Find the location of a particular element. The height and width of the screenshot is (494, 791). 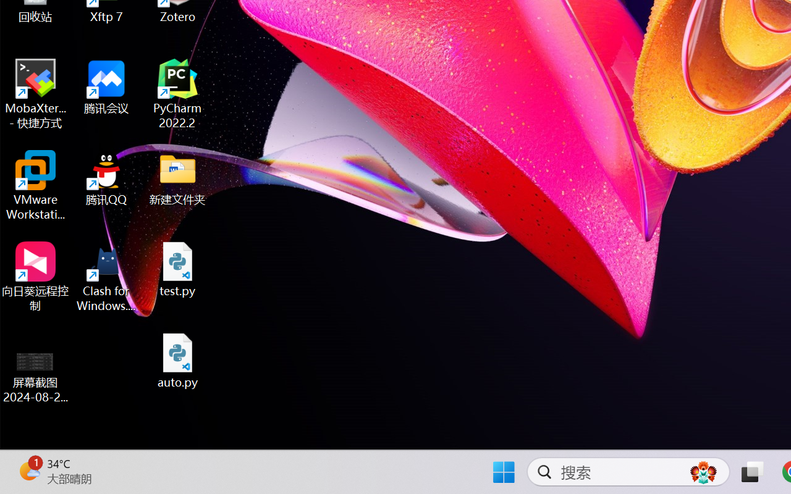

auto.py is located at coordinates (178, 361).